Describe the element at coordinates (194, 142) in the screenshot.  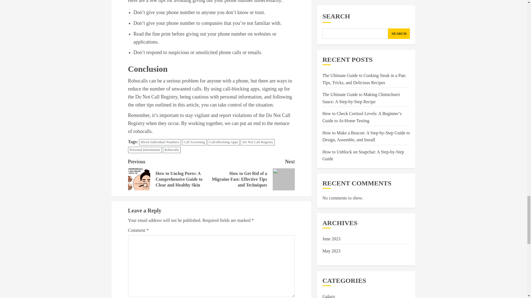
I see `Call Screening` at that location.